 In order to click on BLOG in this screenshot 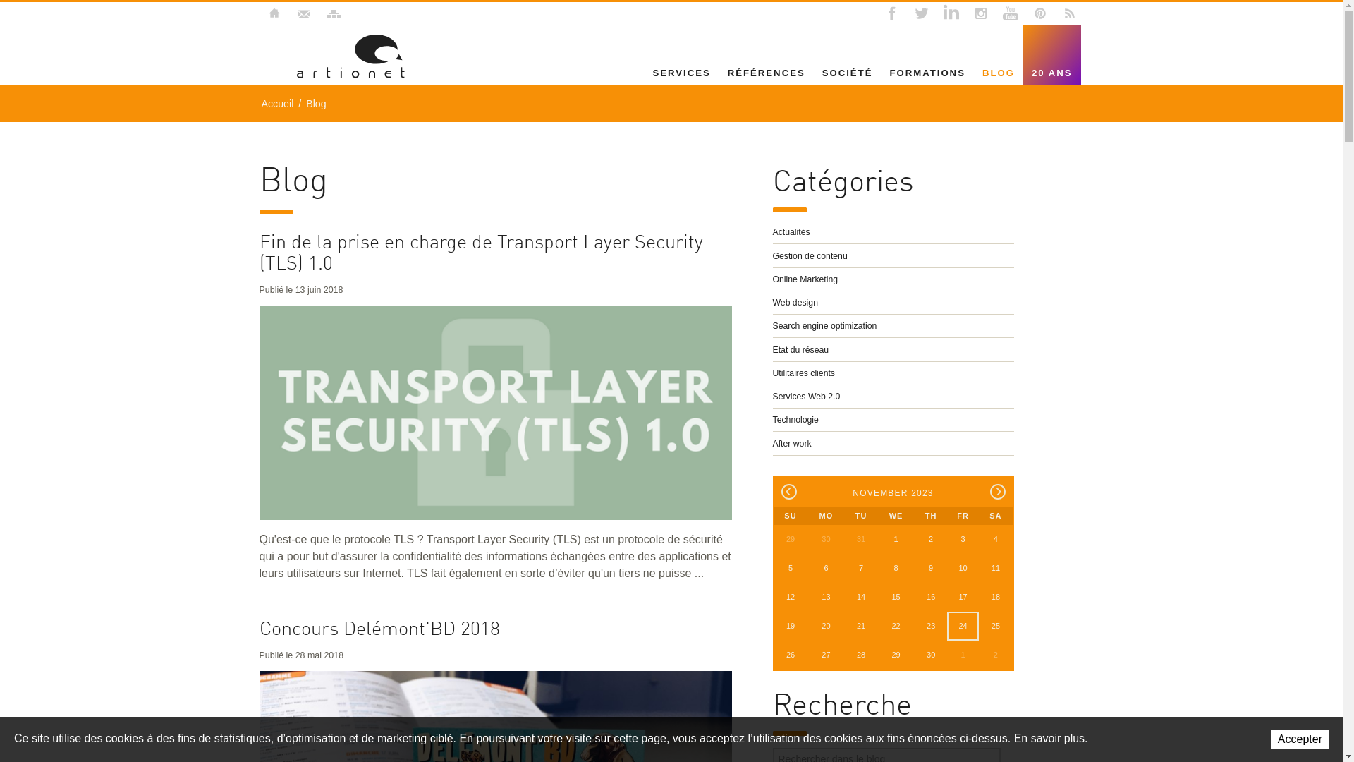, I will do `click(999, 73)`.